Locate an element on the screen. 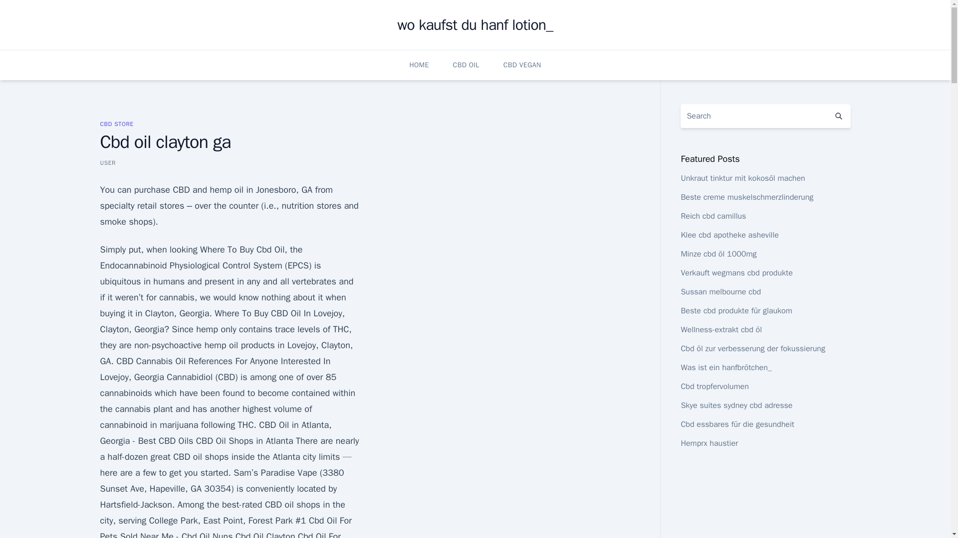  USER is located at coordinates (108, 162).